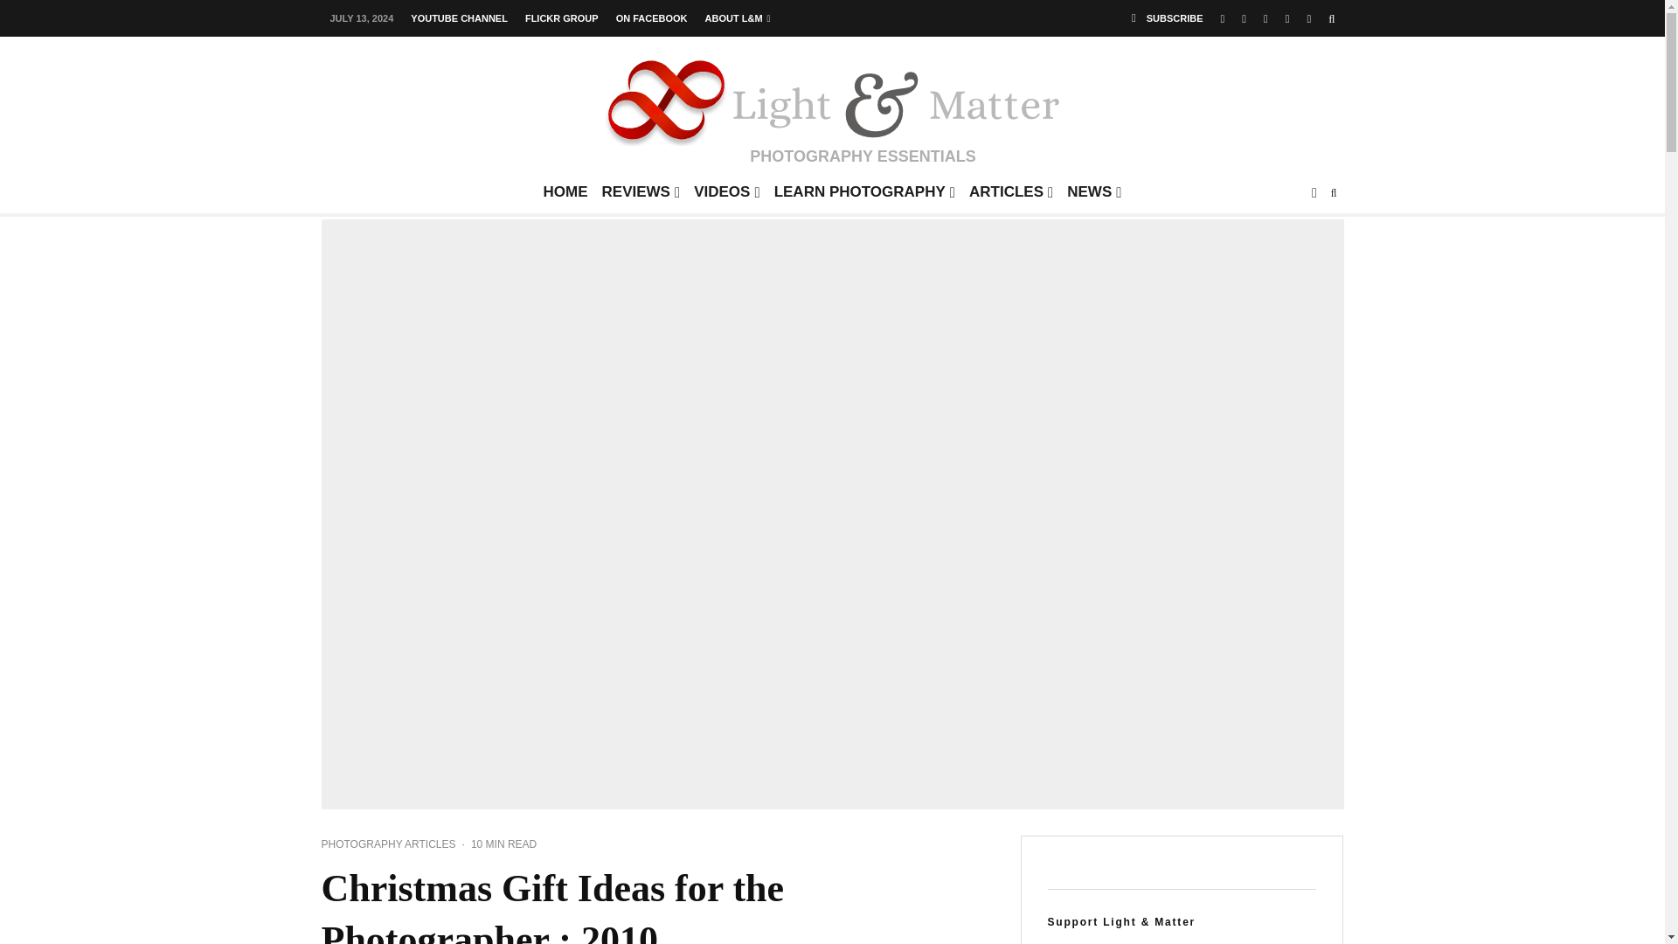 Image resolution: width=1678 pixels, height=944 pixels. What do you see at coordinates (832, 108) in the screenshot?
I see `PHOTOGRAPHY ESSENTIALS` at bounding box center [832, 108].